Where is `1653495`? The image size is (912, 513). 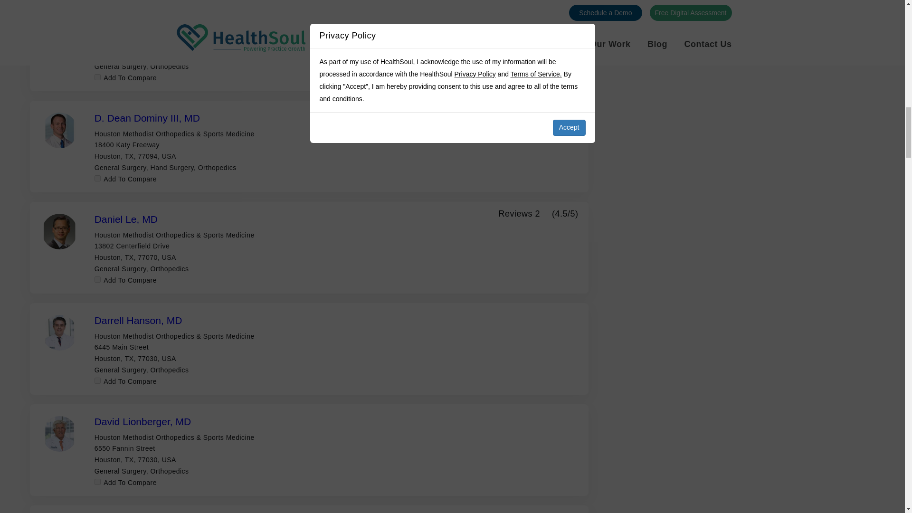 1653495 is located at coordinates (97, 380).